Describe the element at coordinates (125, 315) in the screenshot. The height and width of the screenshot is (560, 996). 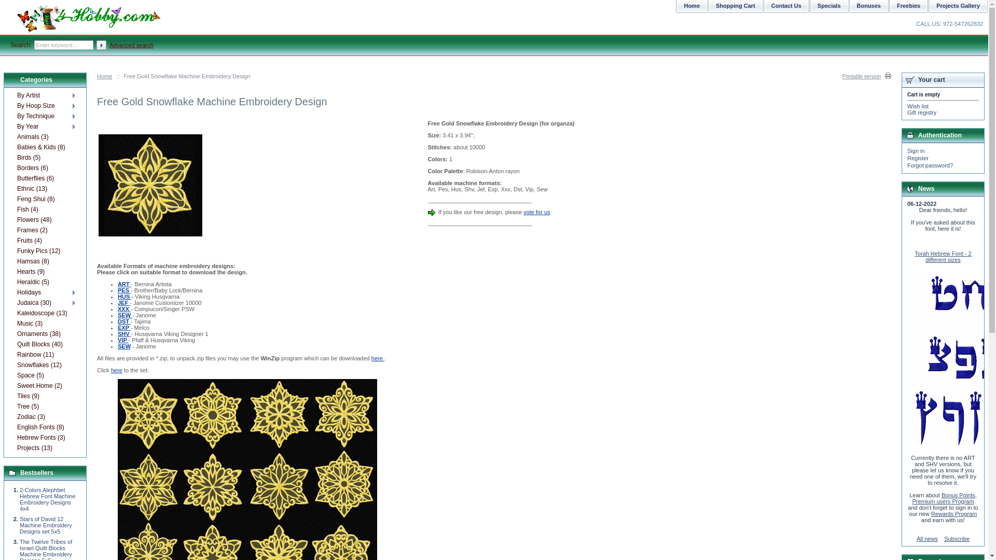
I see `SEW` at that location.